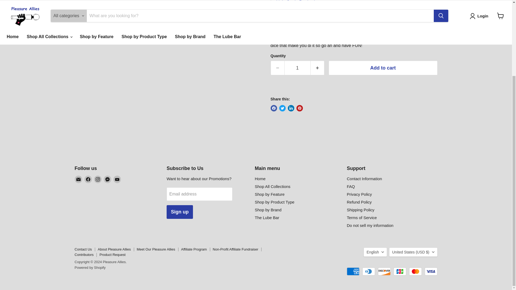 The height and width of the screenshot is (290, 516). Describe the element at coordinates (78, 179) in the screenshot. I see `Email` at that location.